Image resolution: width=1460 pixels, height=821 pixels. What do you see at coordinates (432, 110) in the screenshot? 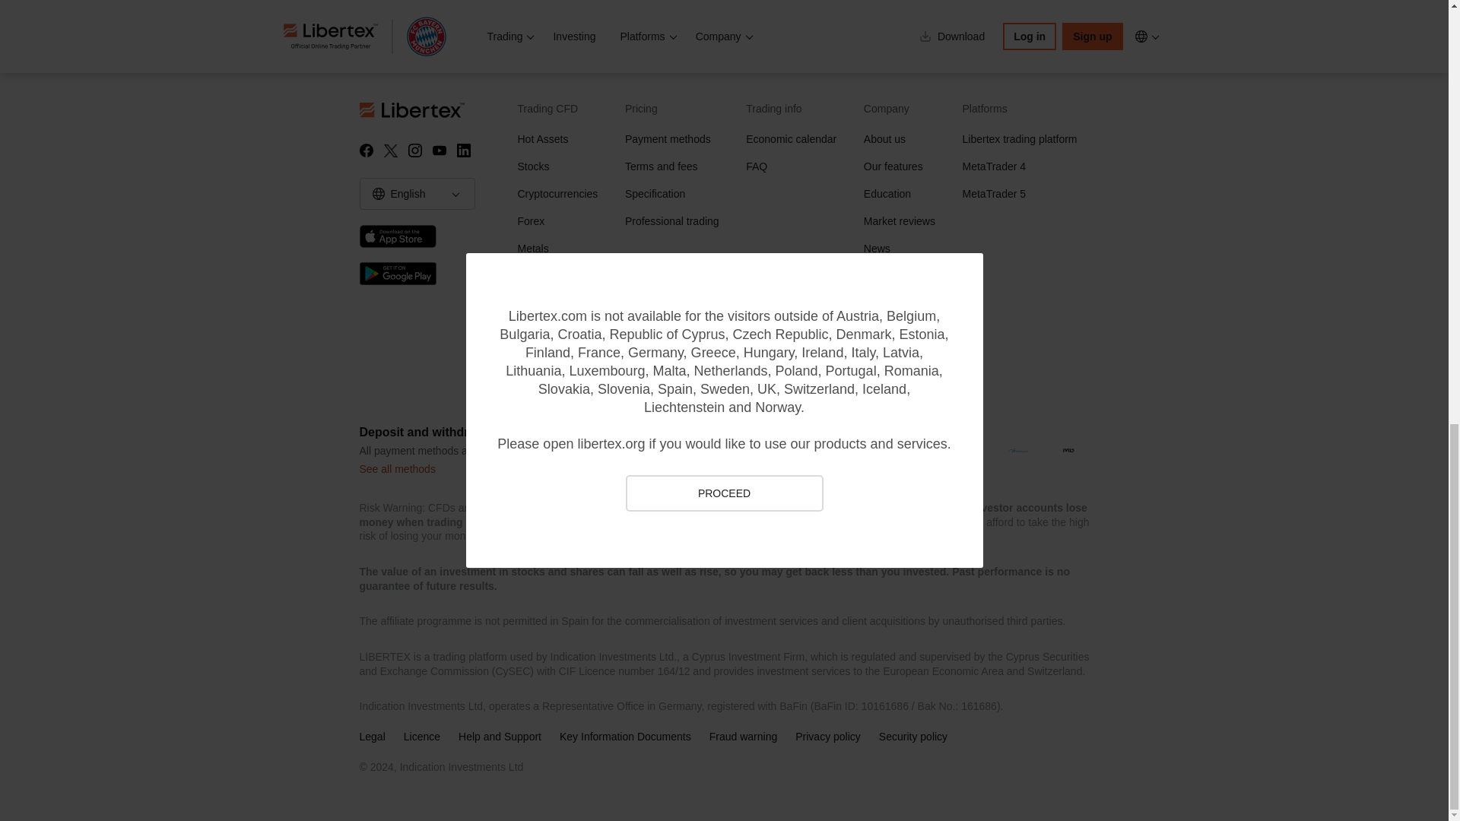
I see `Libertex` at bounding box center [432, 110].